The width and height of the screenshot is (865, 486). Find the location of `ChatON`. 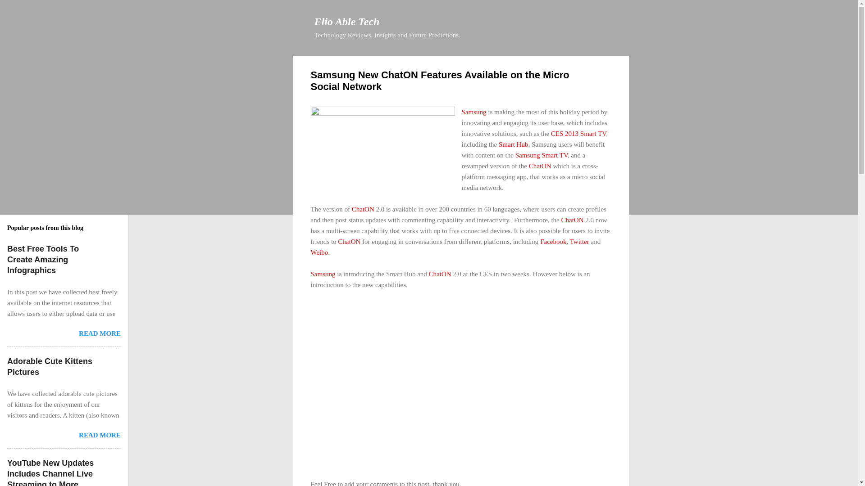

ChatON is located at coordinates (363, 208).